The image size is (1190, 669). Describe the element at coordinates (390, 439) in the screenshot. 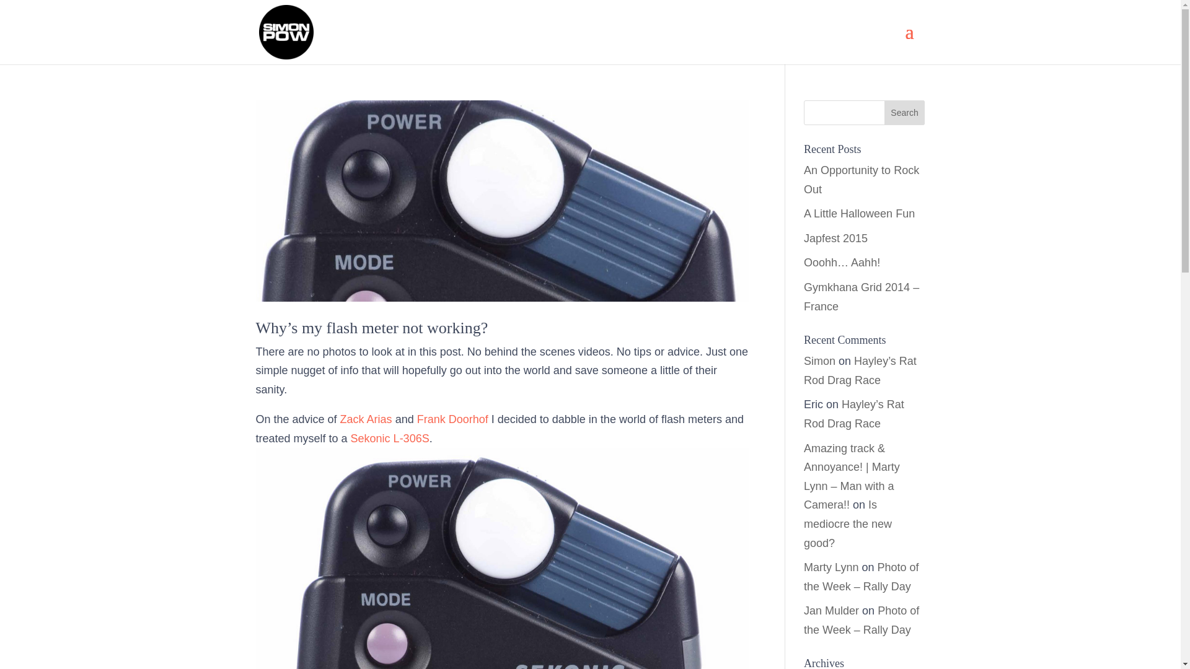

I see `Sekonic L-308S` at that location.